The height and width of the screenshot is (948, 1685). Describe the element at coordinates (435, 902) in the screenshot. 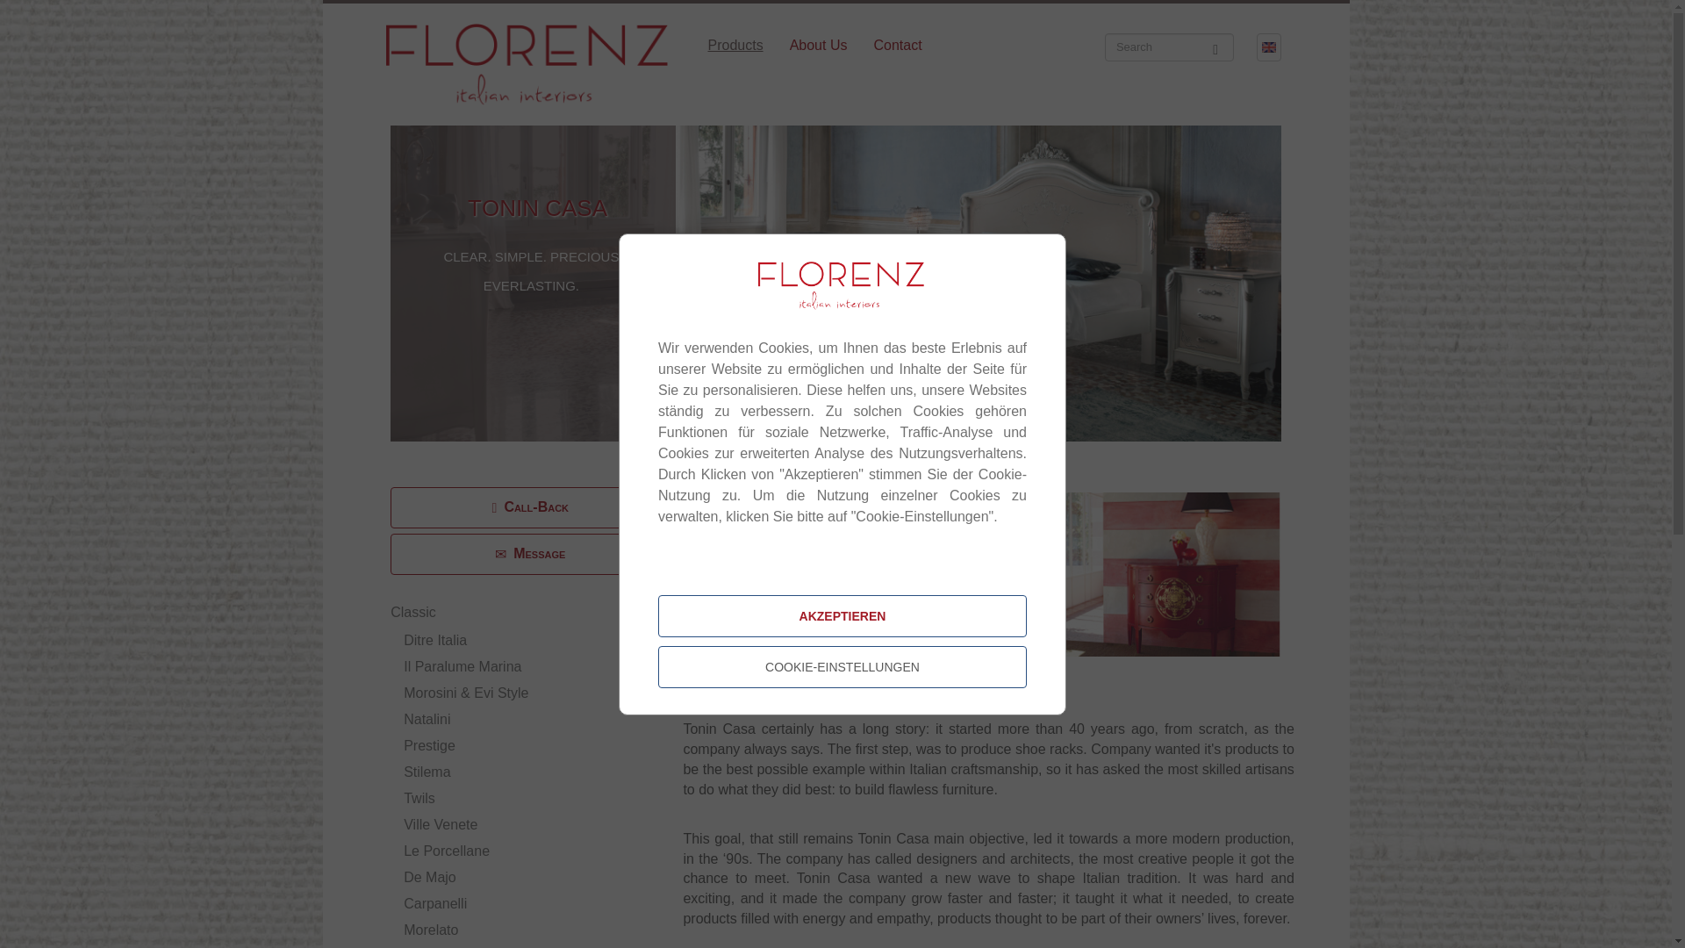

I see `Carpanelli` at that location.